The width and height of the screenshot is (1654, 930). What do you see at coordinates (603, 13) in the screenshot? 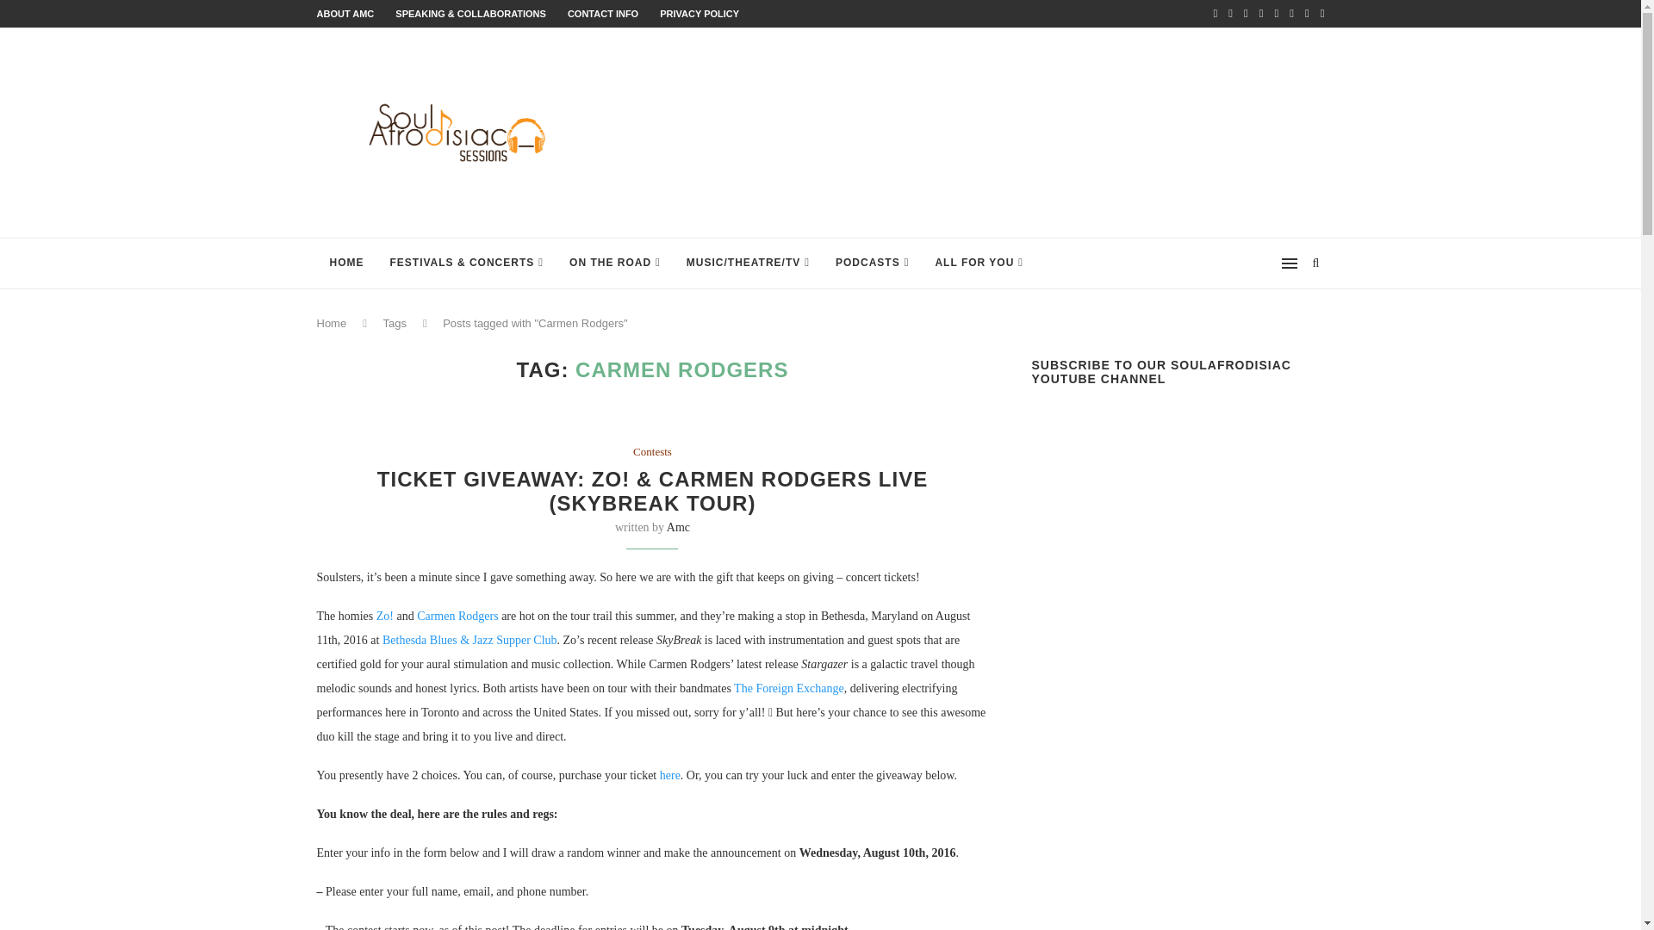
I see `CONTACT INFO` at bounding box center [603, 13].